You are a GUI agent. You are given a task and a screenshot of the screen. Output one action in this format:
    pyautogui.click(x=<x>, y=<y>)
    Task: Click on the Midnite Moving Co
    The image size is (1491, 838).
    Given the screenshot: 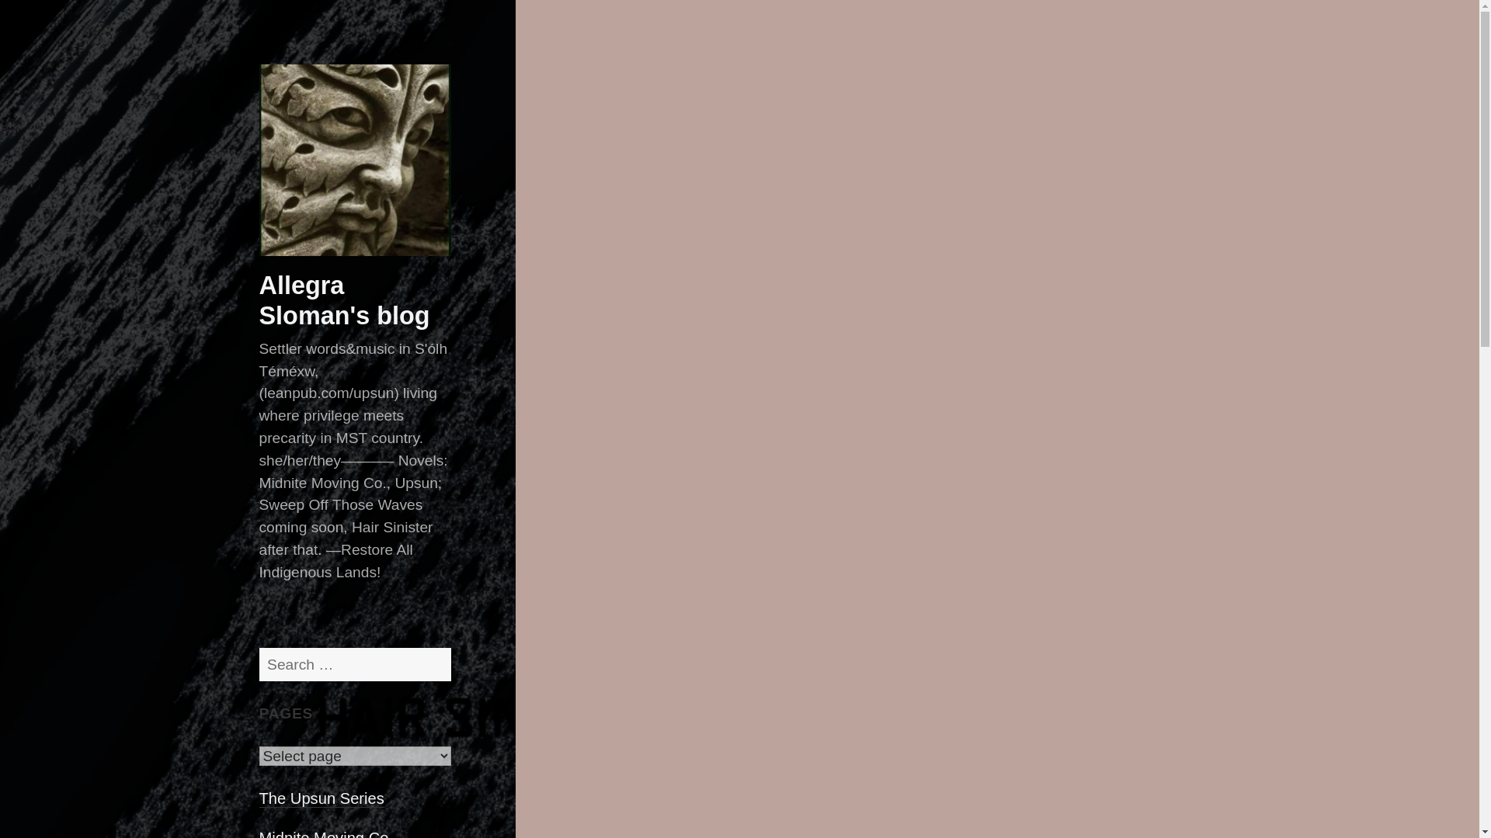 What is the action you would take?
    pyautogui.click(x=325, y=834)
    